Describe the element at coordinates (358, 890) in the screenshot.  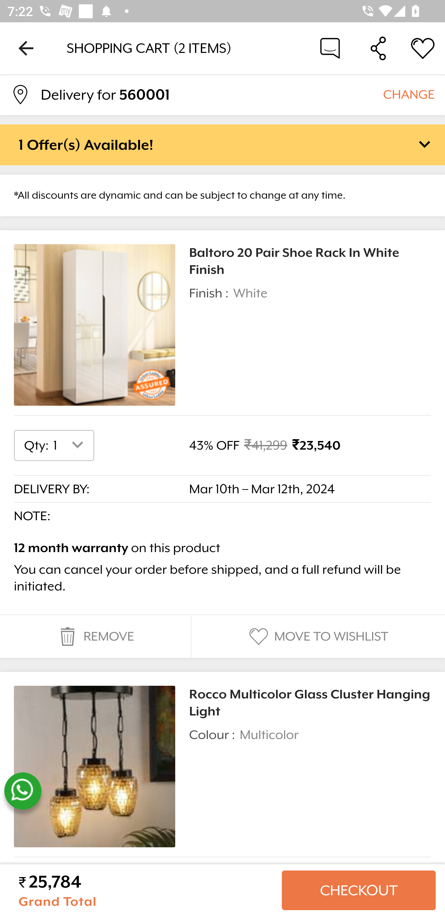
I see `CHECKOUT` at that location.